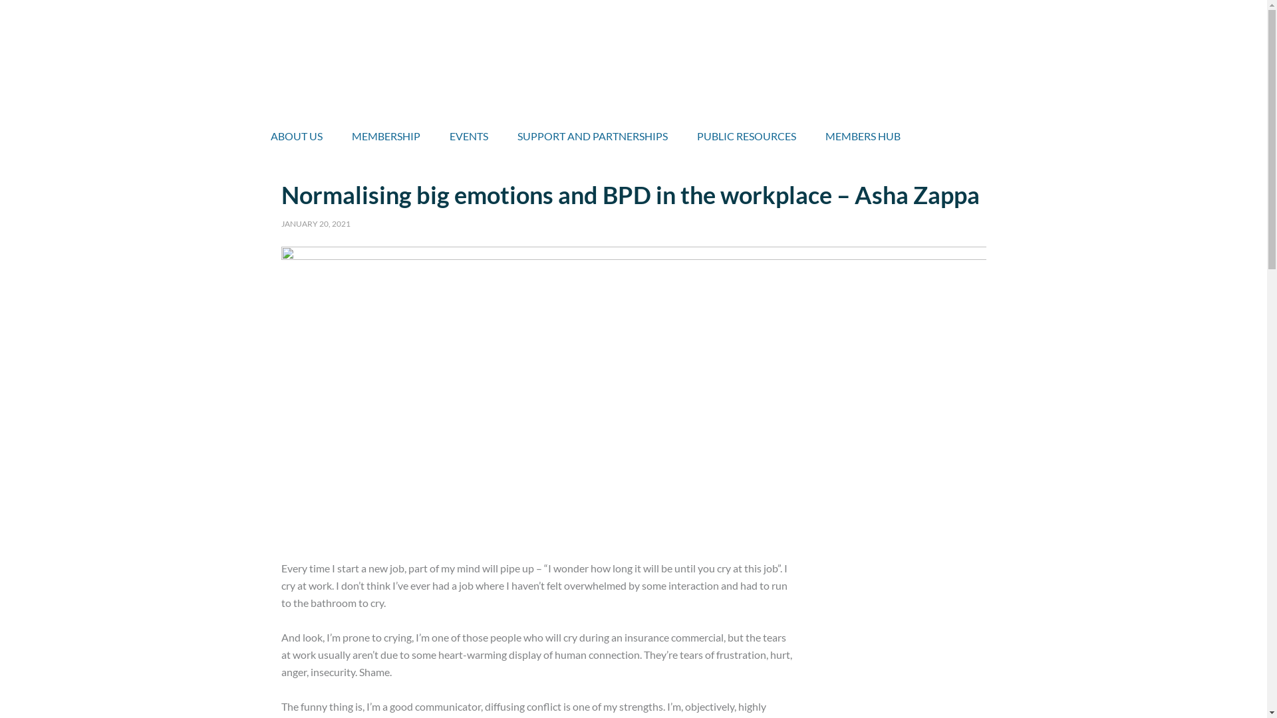 The image size is (1277, 718). What do you see at coordinates (296, 134) in the screenshot?
I see `ABOUT US` at bounding box center [296, 134].